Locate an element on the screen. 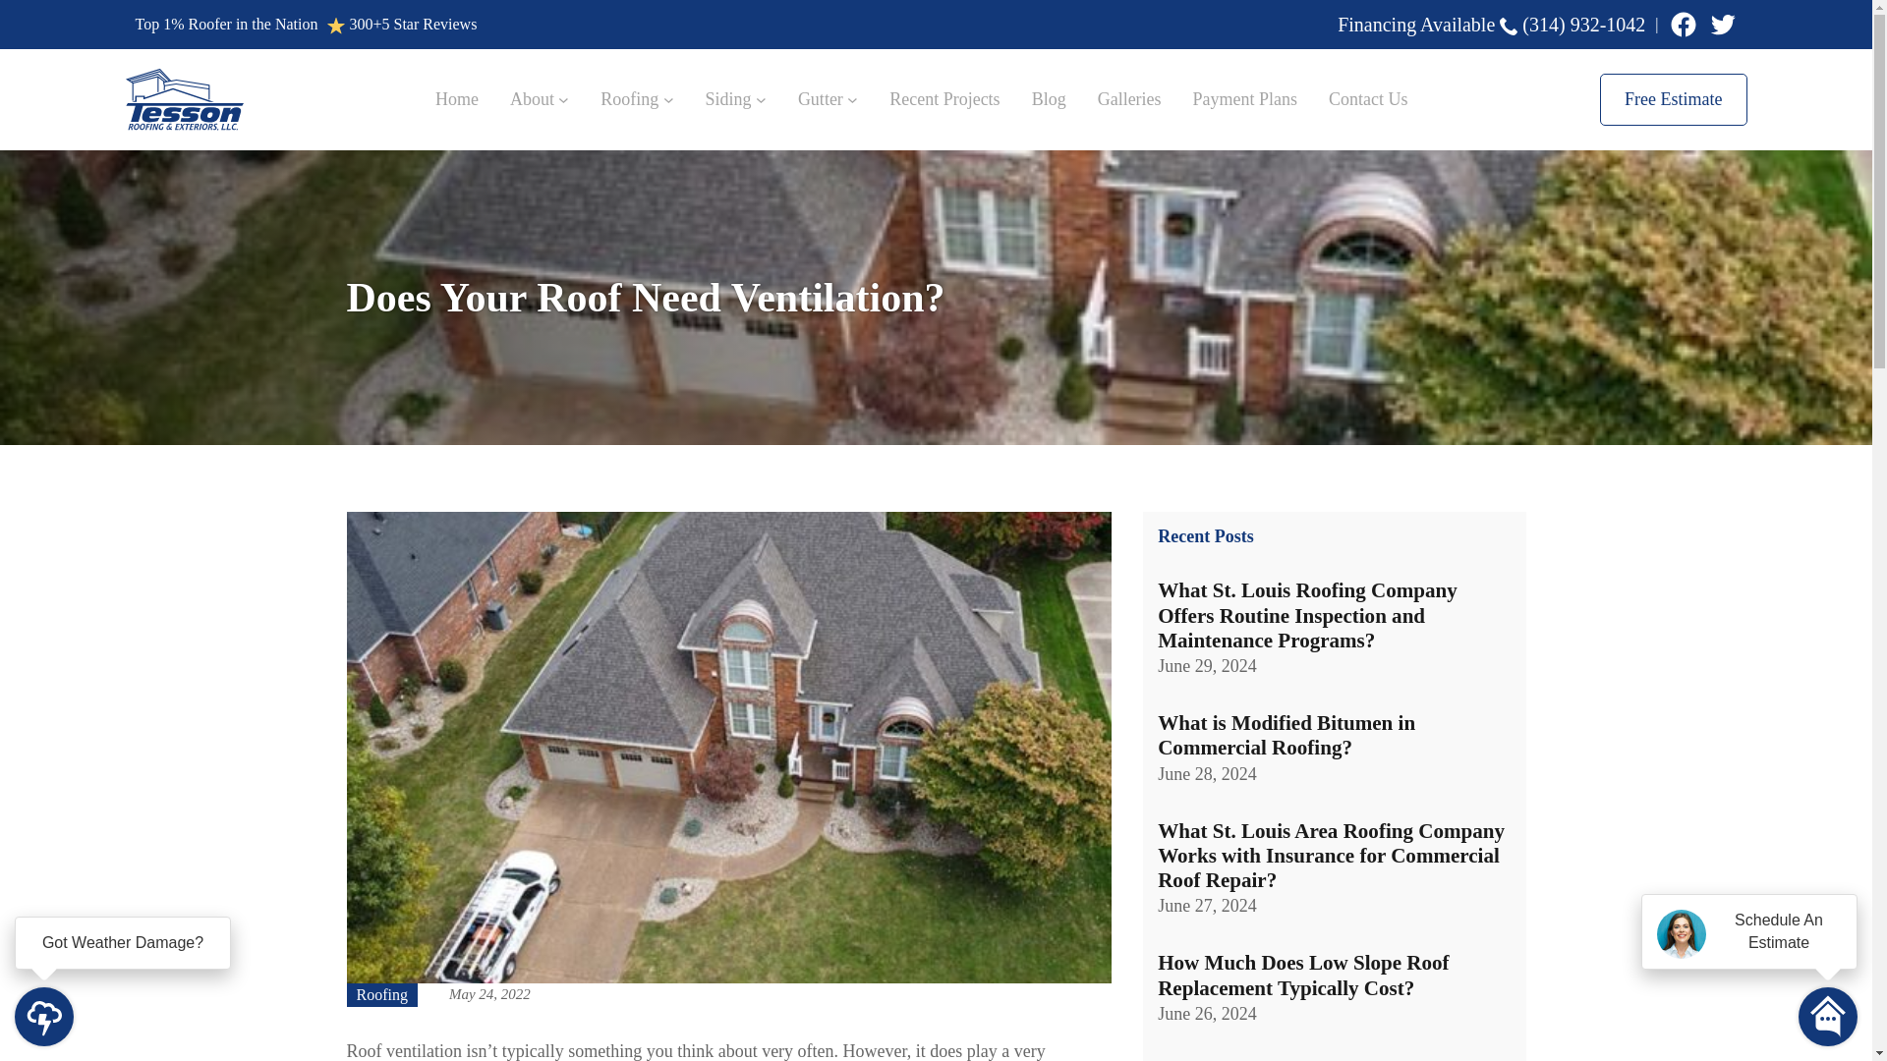 The width and height of the screenshot is (1887, 1061). Galleries is located at coordinates (1130, 98).